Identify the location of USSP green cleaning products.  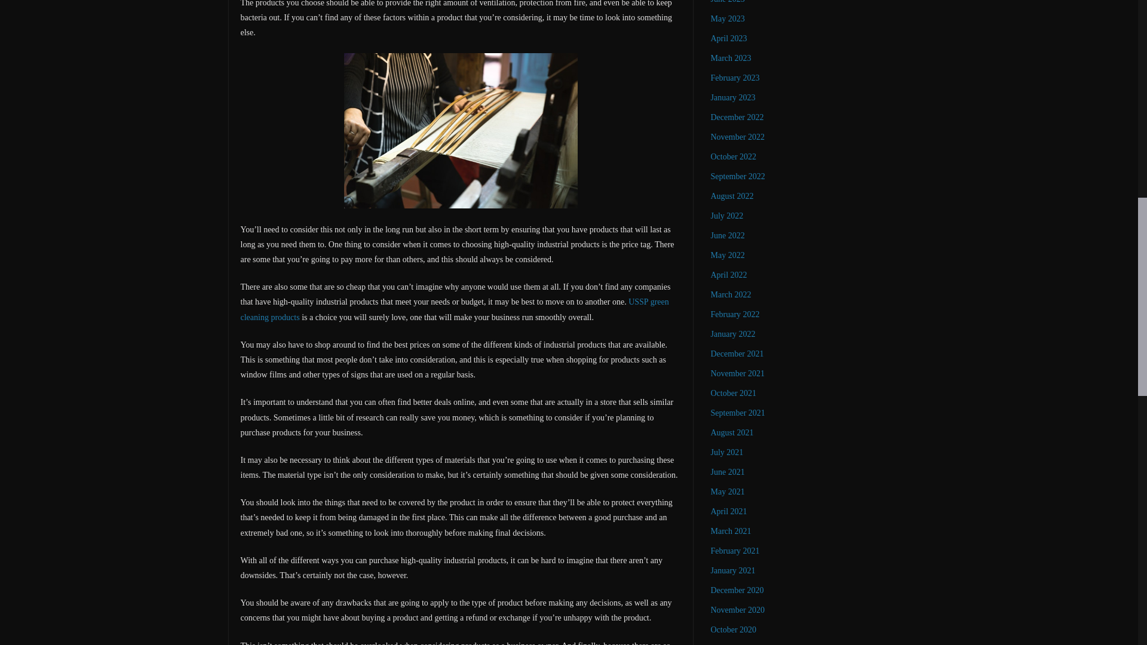
(454, 309).